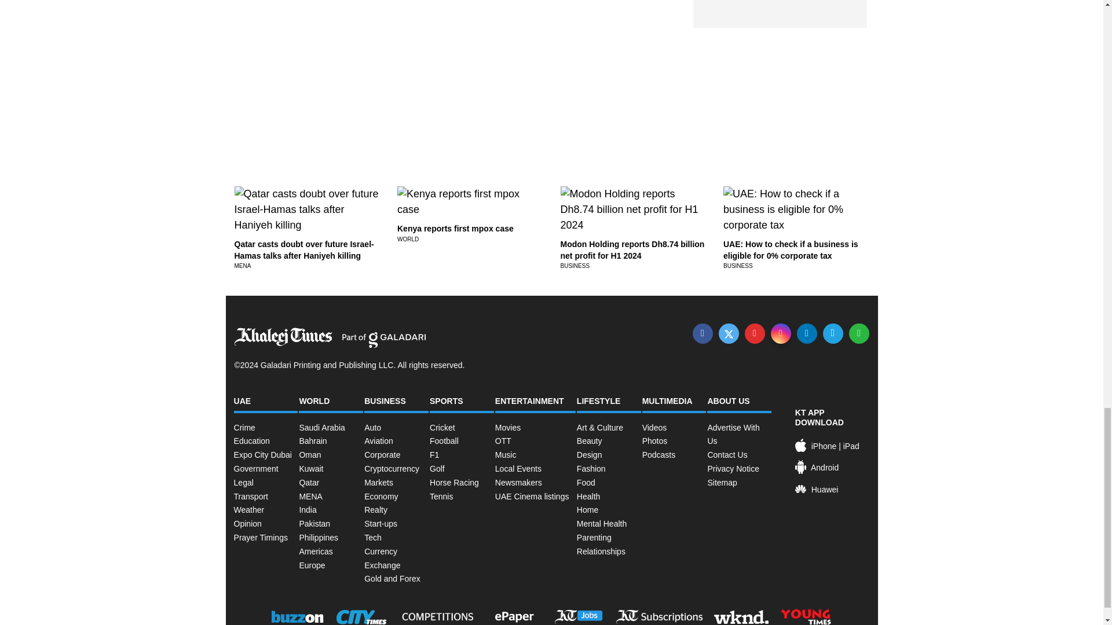 This screenshot has height=625, width=1112. Describe the element at coordinates (632, 250) in the screenshot. I see `Modon Holding reports Dh8.74 billion net profit for H1 2024` at that location.